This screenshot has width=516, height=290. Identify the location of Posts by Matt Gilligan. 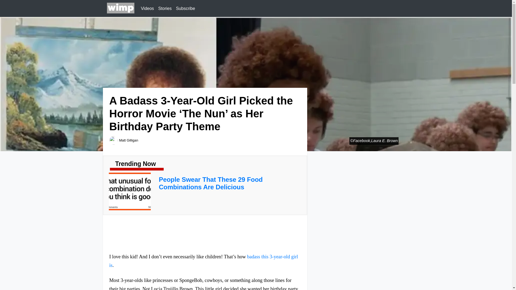
(128, 140).